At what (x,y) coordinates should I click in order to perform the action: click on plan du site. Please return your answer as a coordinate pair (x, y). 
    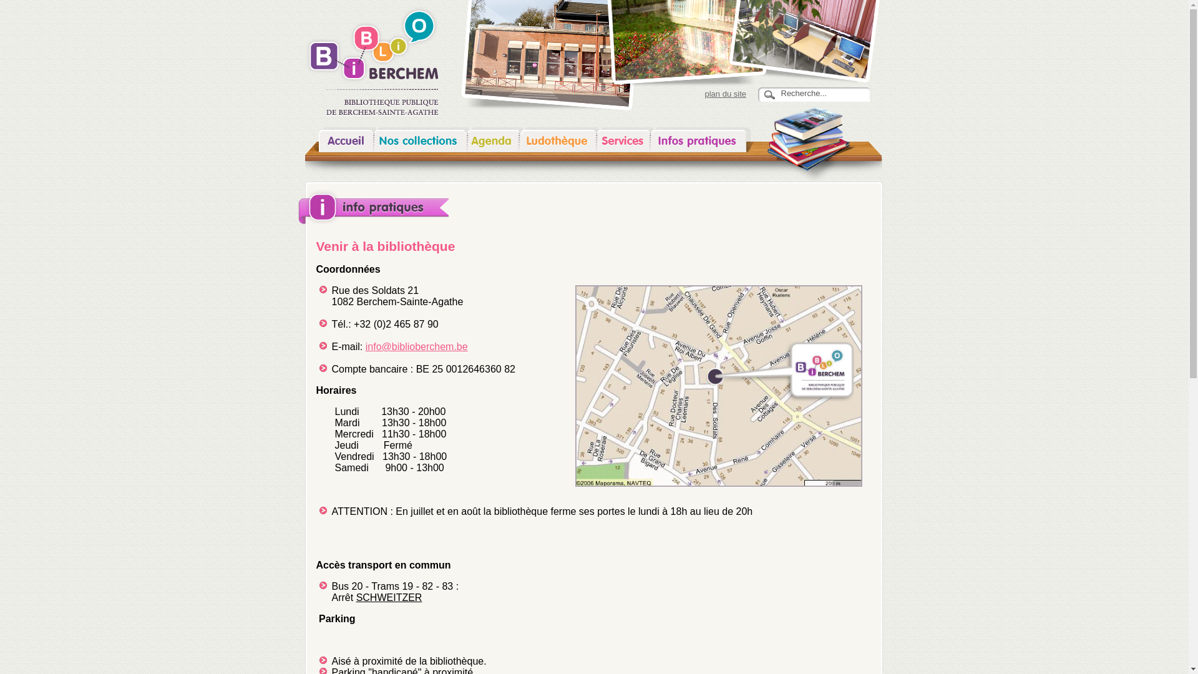
    Looking at the image, I should click on (726, 94).